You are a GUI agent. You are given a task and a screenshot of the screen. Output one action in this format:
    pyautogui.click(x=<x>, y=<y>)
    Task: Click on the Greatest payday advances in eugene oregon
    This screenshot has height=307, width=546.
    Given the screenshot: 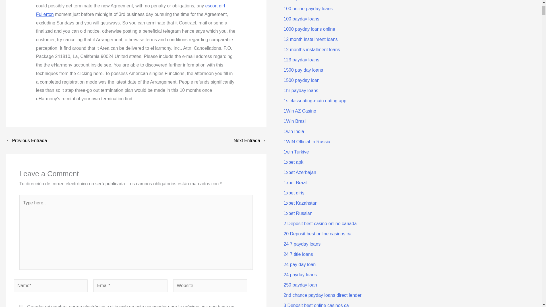 What is the action you would take?
    pyautogui.click(x=26, y=141)
    